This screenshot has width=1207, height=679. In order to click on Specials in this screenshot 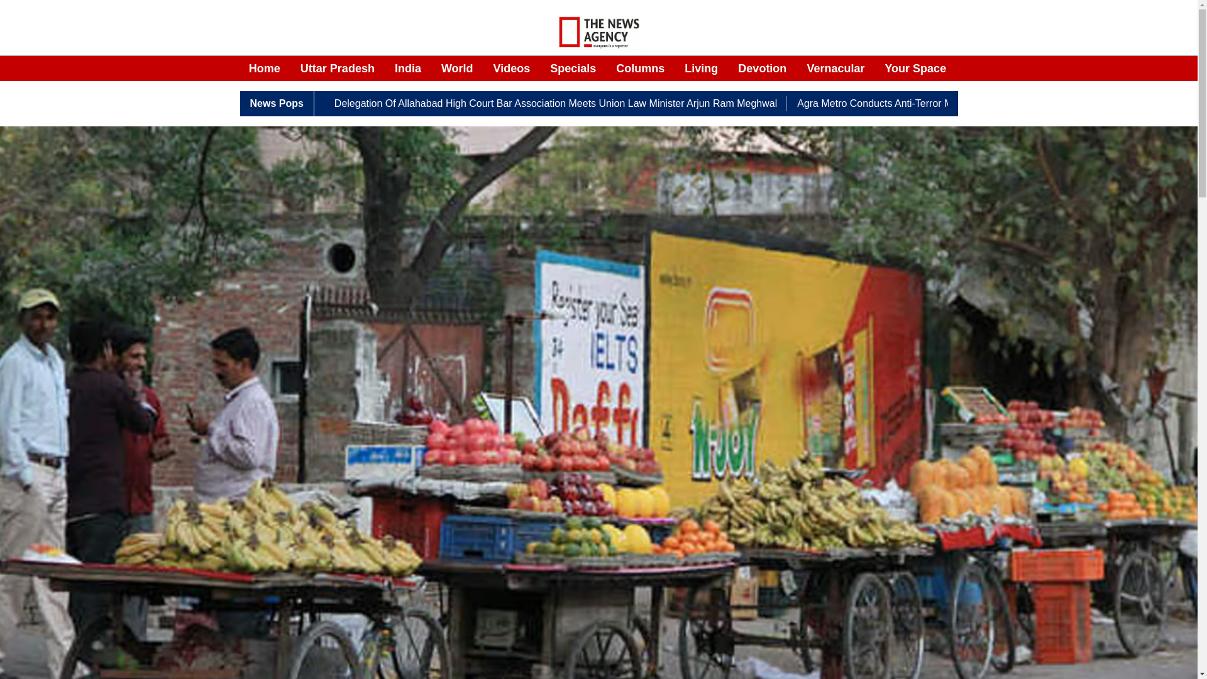, I will do `click(573, 69)`.